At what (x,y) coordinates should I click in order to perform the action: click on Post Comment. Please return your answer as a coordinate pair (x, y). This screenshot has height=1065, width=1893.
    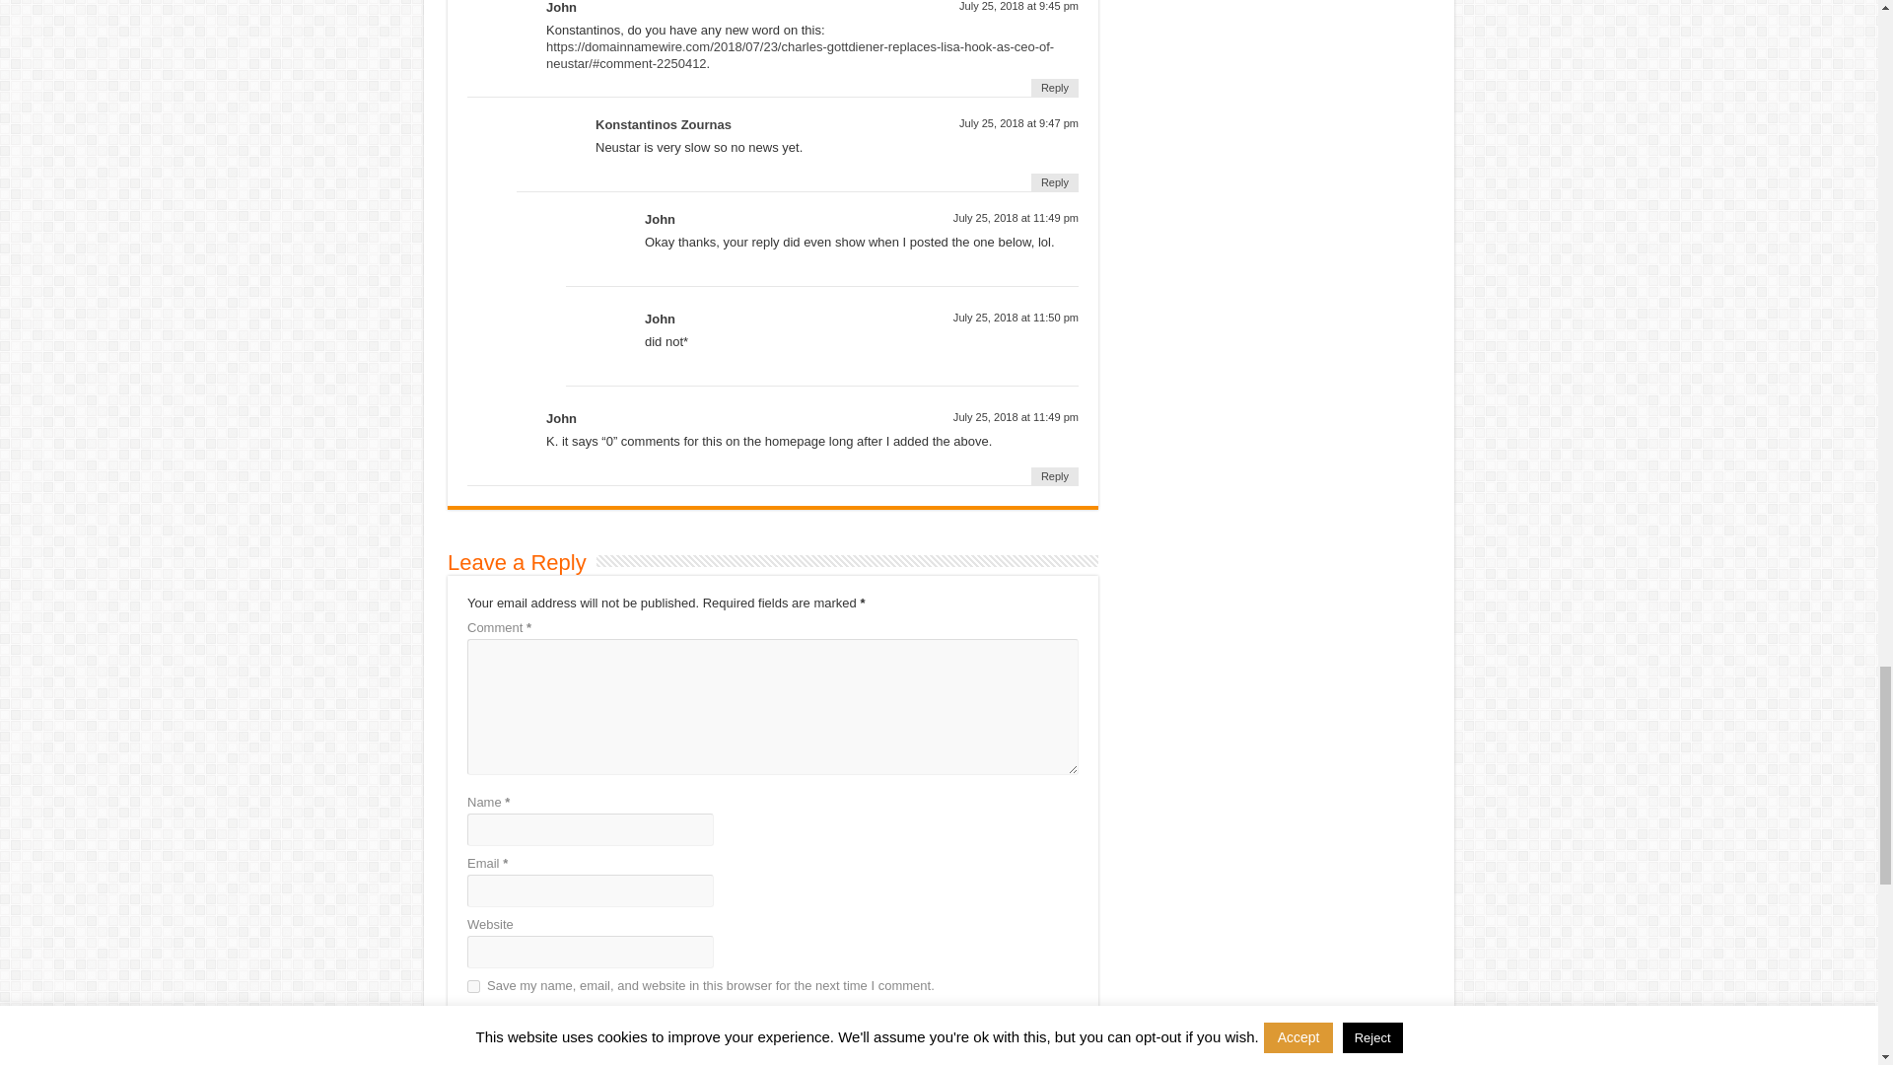
    Looking at the image, I should click on (514, 1061).